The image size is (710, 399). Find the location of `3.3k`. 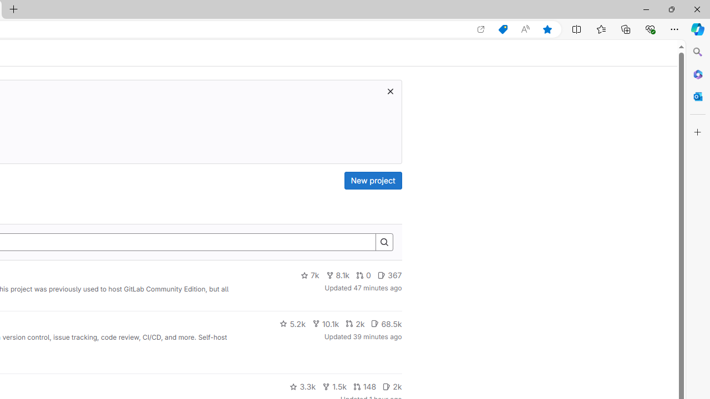

3.3k is located at coordinates (303, 387).